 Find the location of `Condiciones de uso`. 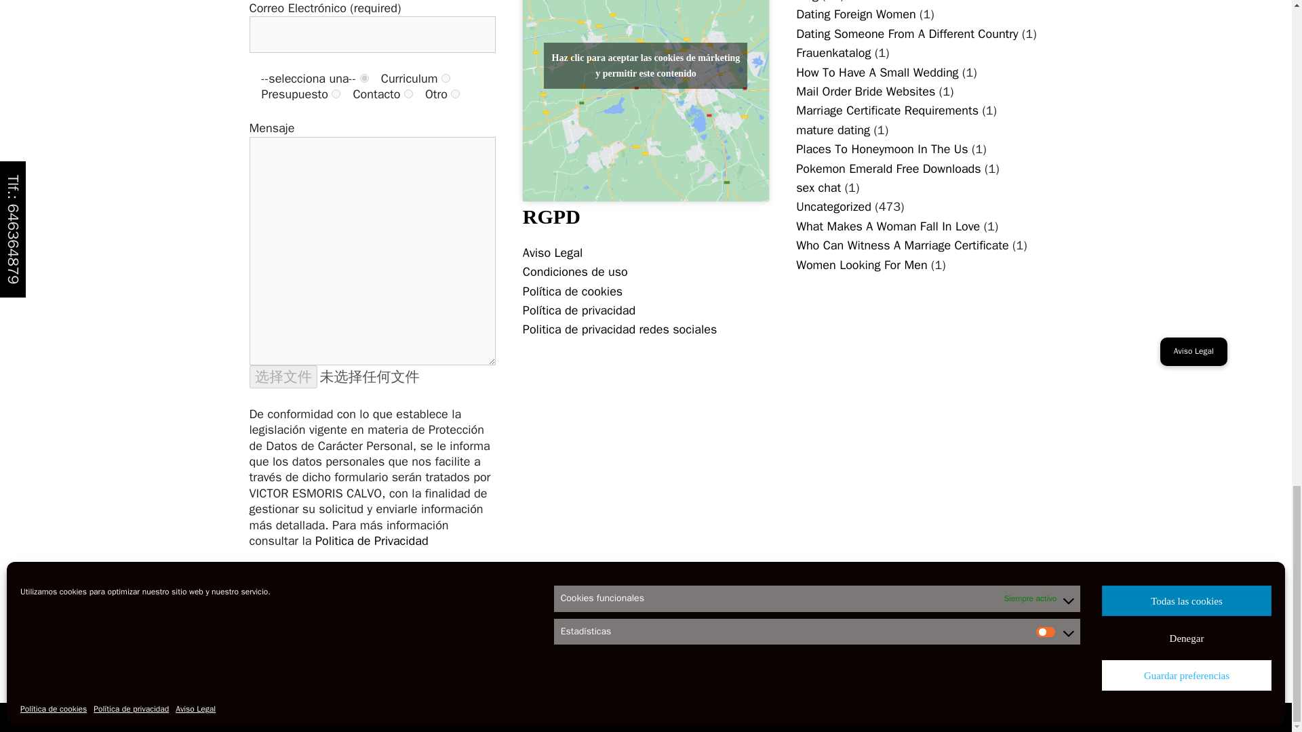

Condiciones de uso is located at coordinates (575, 271).